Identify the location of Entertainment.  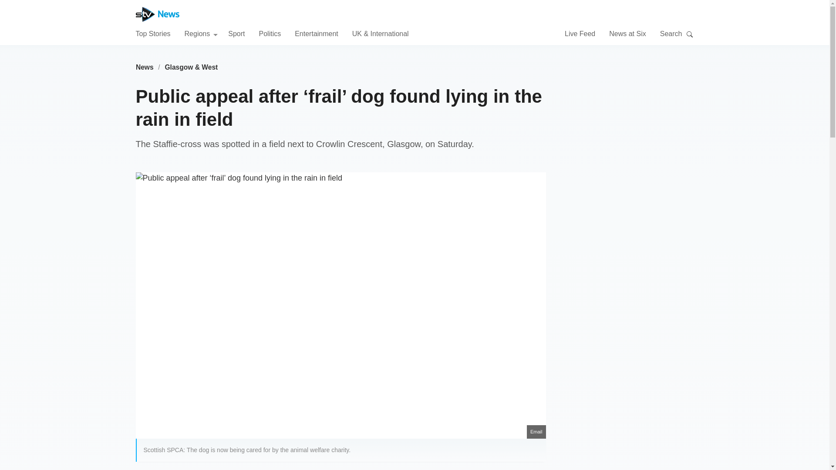
(317, 33).